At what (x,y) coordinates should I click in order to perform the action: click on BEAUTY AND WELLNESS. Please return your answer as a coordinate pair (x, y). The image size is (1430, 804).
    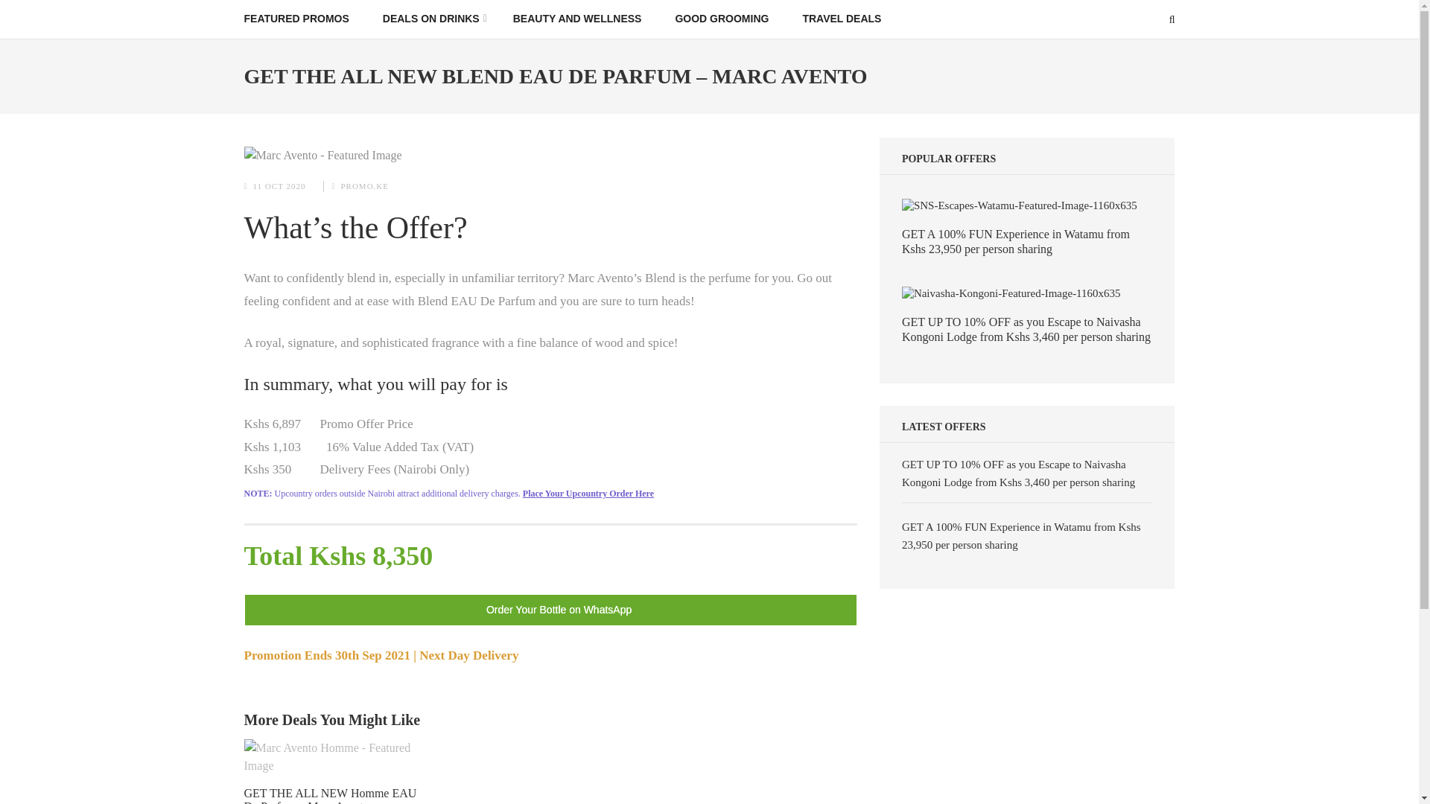
    Looking at the image, I should click on (578, 19).